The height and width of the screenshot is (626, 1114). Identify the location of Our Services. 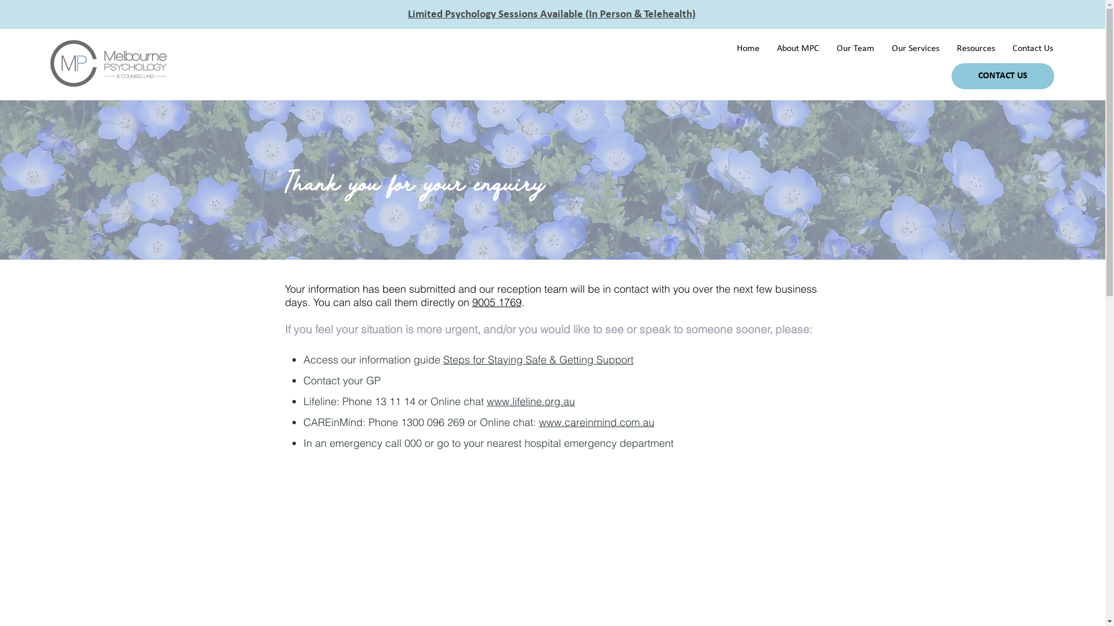
(916, 49).